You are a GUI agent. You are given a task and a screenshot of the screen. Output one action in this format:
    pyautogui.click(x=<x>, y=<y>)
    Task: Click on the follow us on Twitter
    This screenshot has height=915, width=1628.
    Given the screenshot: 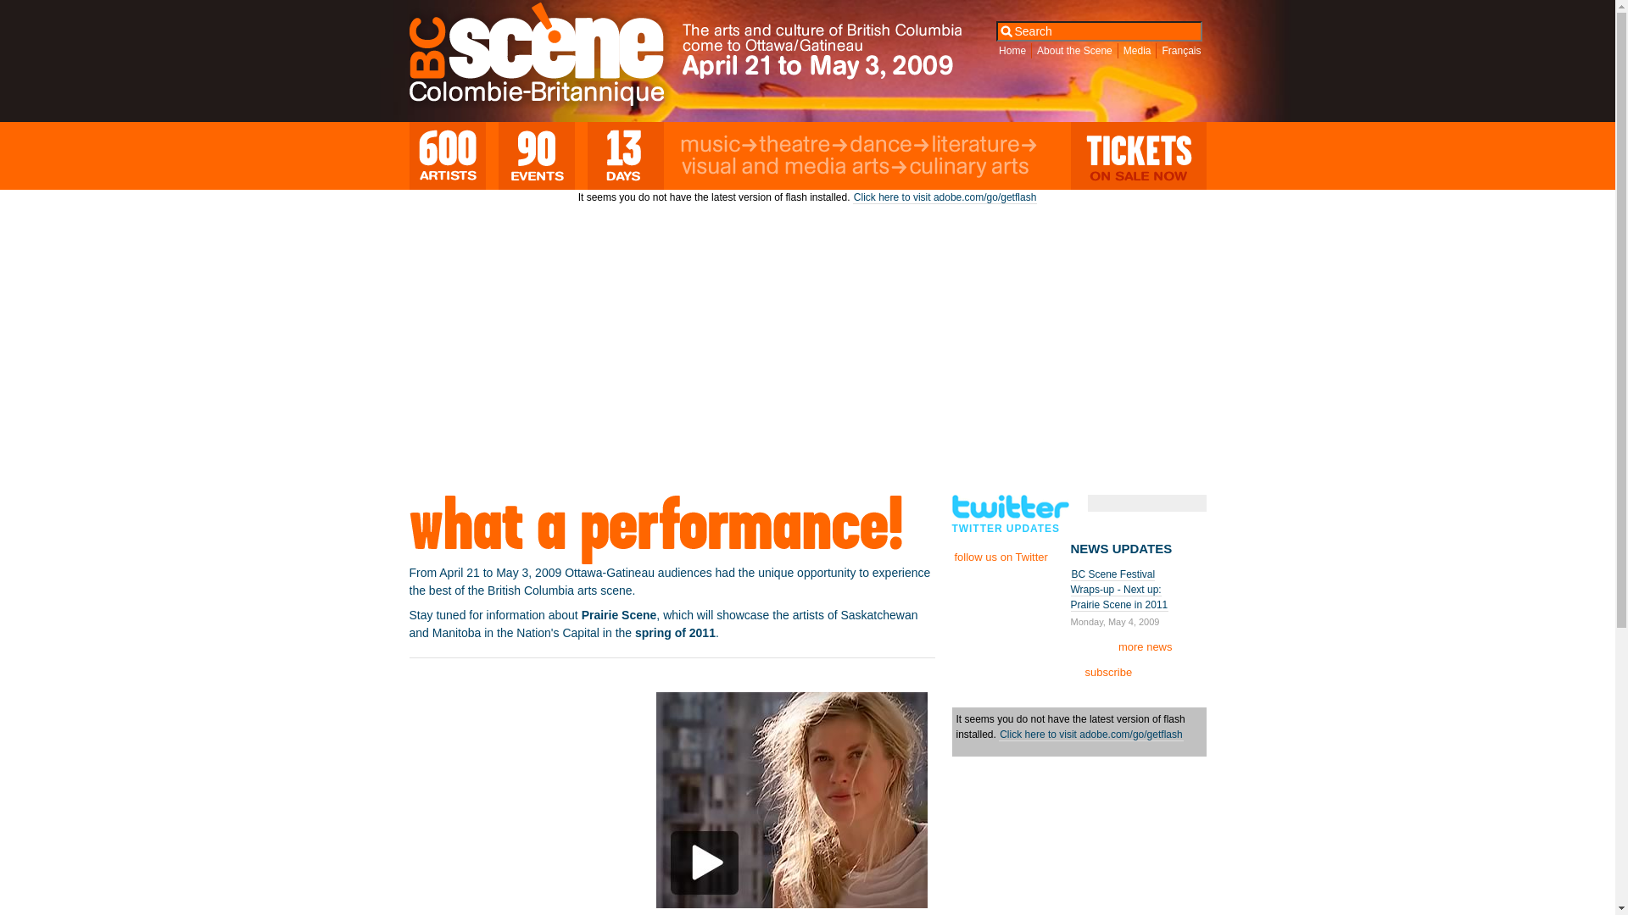 What is the action you would take?
    pyautogui.click(x=1007, y=557)
    